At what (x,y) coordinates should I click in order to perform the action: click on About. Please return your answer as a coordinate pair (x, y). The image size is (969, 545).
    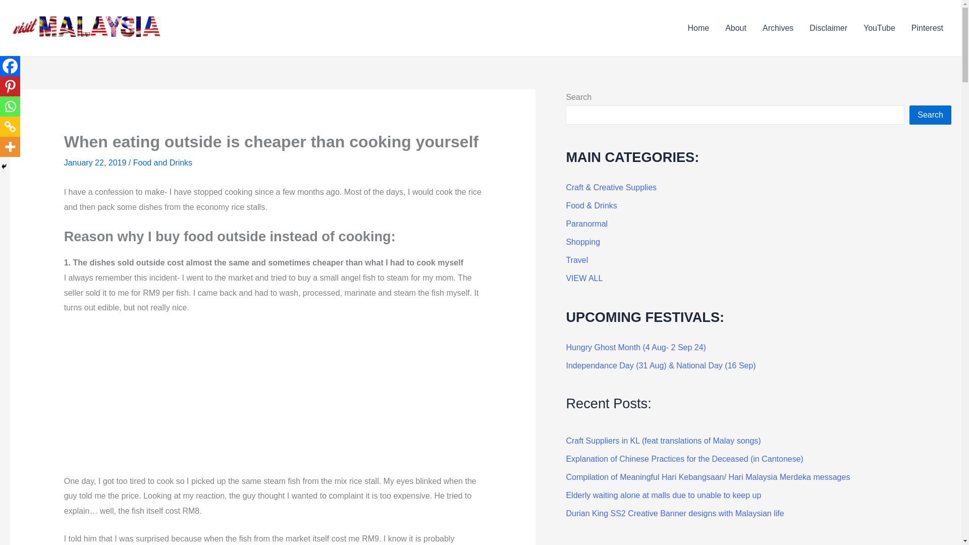
    Looking at the image, I should click on (736, 28).